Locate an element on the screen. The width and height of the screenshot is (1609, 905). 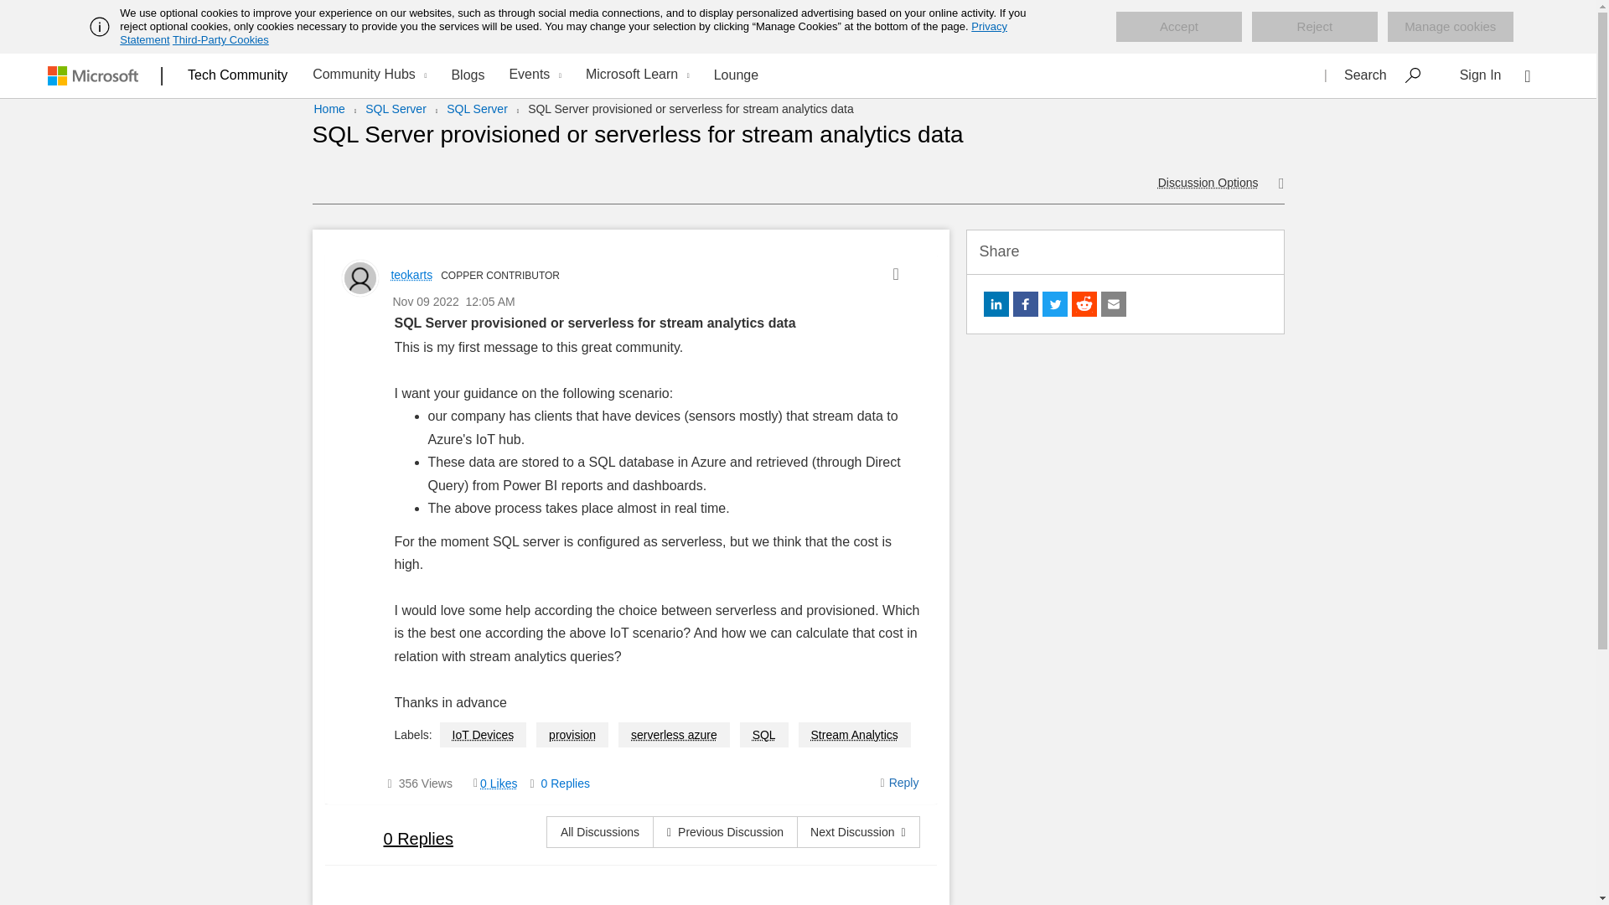
Reject is located at coordinates (1314, 27).